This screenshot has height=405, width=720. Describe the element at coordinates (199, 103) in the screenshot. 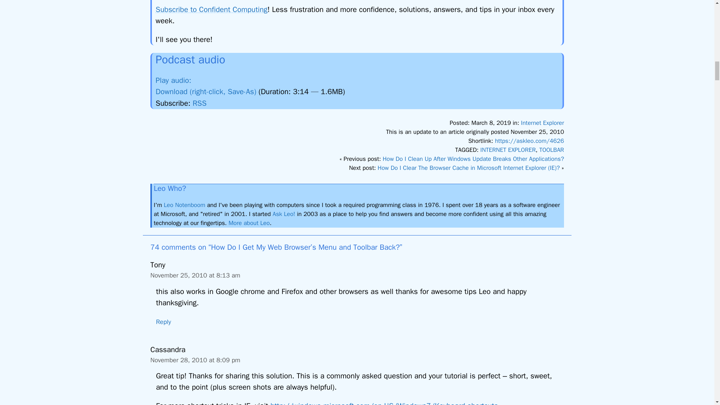

I see `RSS` at that location.